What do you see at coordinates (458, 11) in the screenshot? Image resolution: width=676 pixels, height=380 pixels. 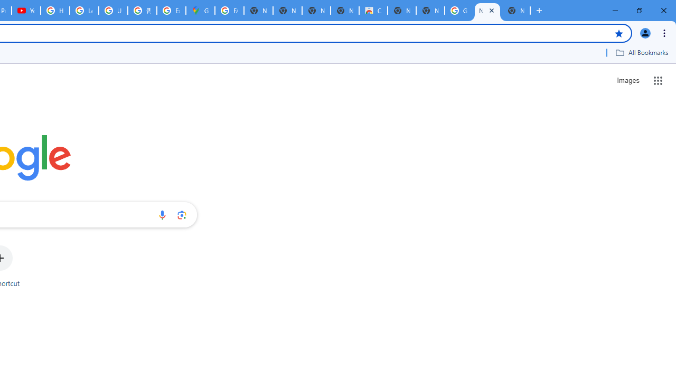 I see `Google Images` at bounding box center [458, 11].